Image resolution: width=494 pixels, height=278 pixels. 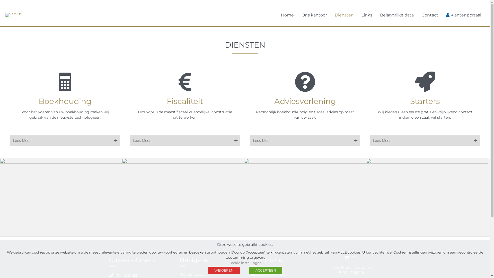 What do you see at coordinates (464, 15) in the screenshot?
I see `Klantenportaal` at bounding box center [464, 15].